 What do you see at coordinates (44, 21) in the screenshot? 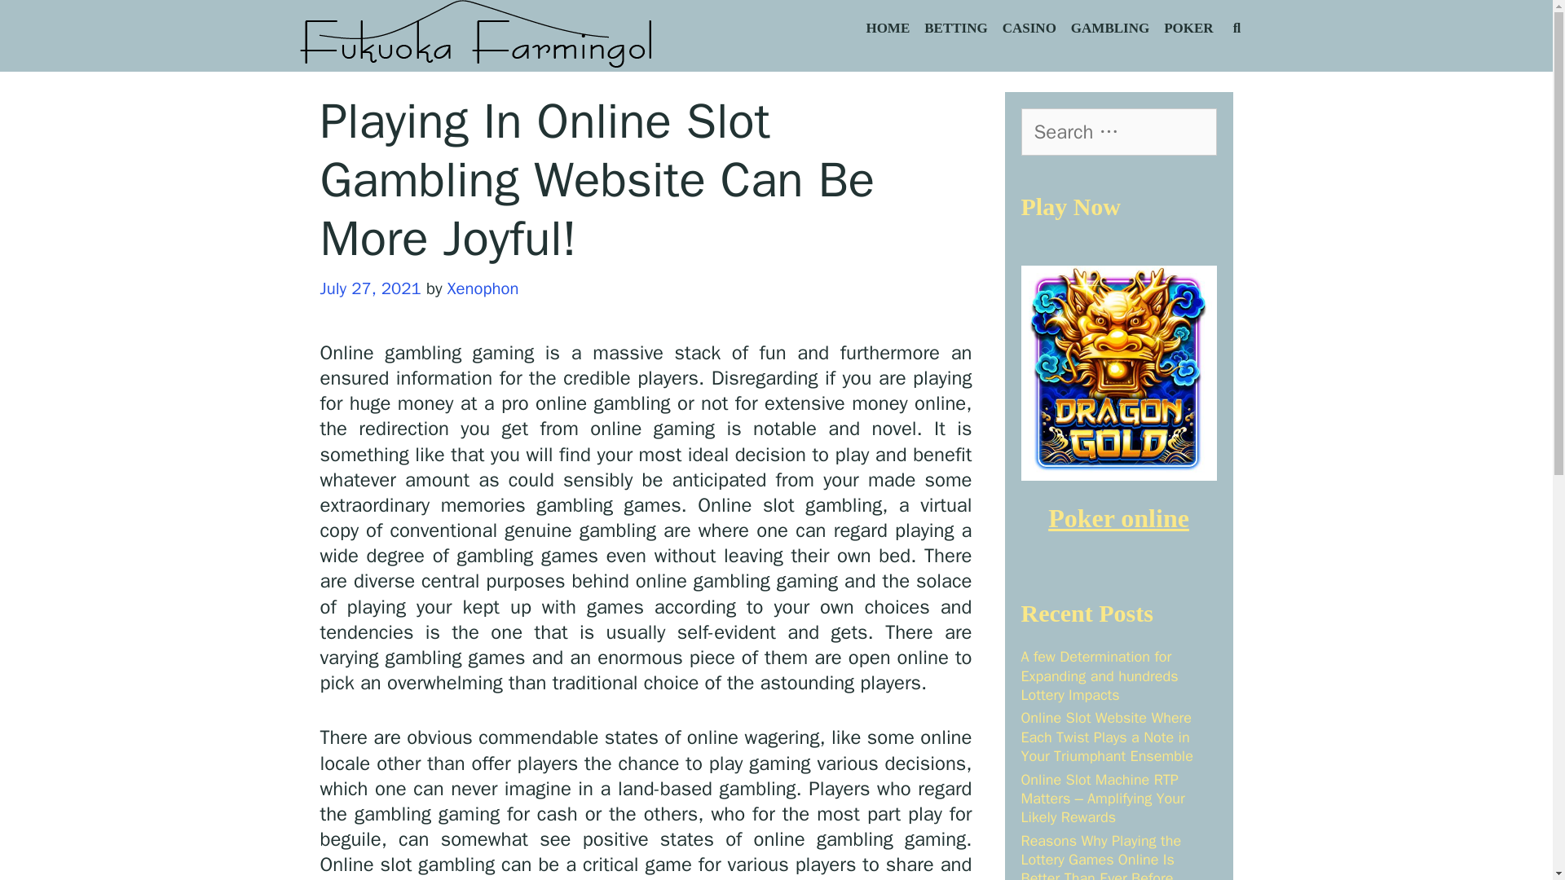
I see `Search` at bounding box center [44, 21].